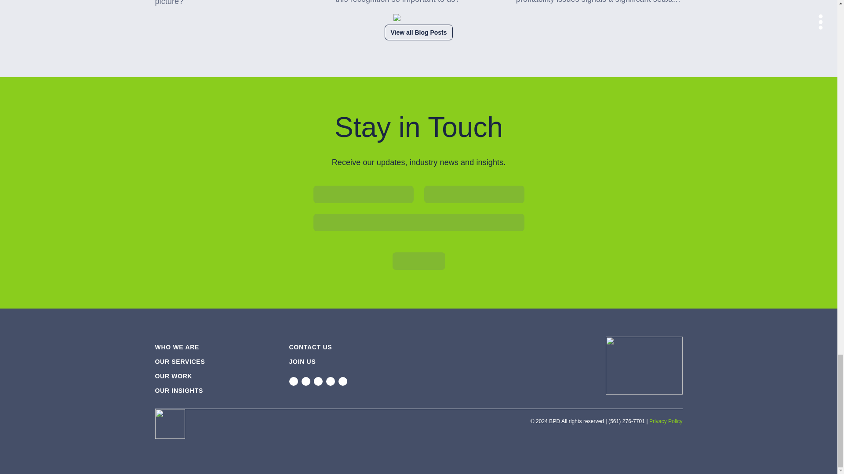 This screenshot has height=474, width=844. I want to click on View all Blog Posts, so click(418, 32).